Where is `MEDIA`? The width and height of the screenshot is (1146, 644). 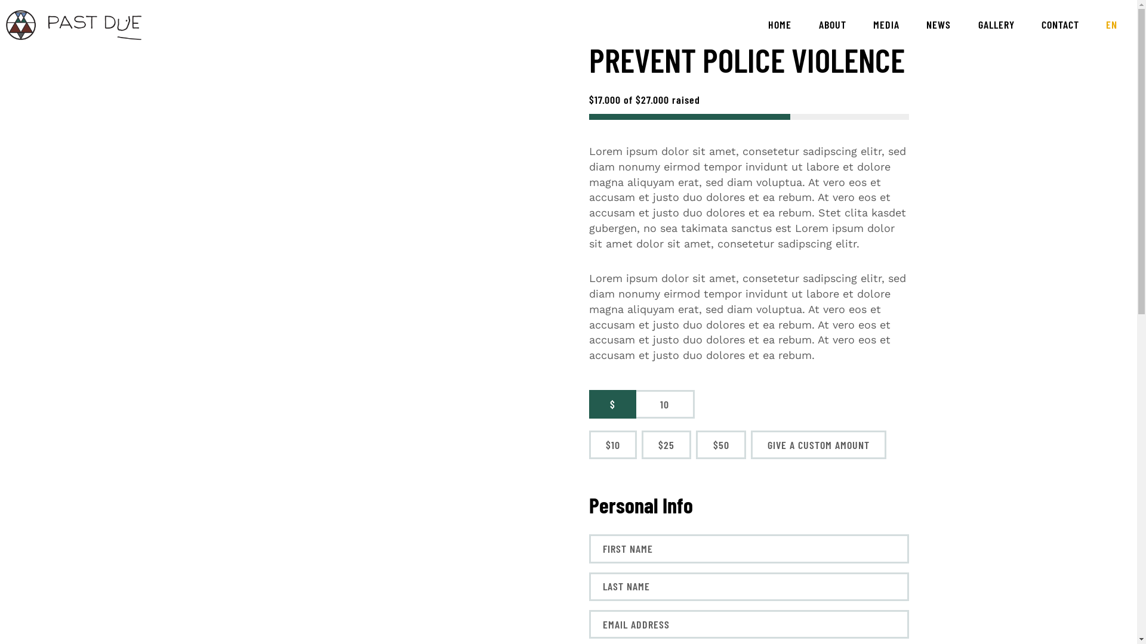 MEDIA is located at coordinates (886, 25).